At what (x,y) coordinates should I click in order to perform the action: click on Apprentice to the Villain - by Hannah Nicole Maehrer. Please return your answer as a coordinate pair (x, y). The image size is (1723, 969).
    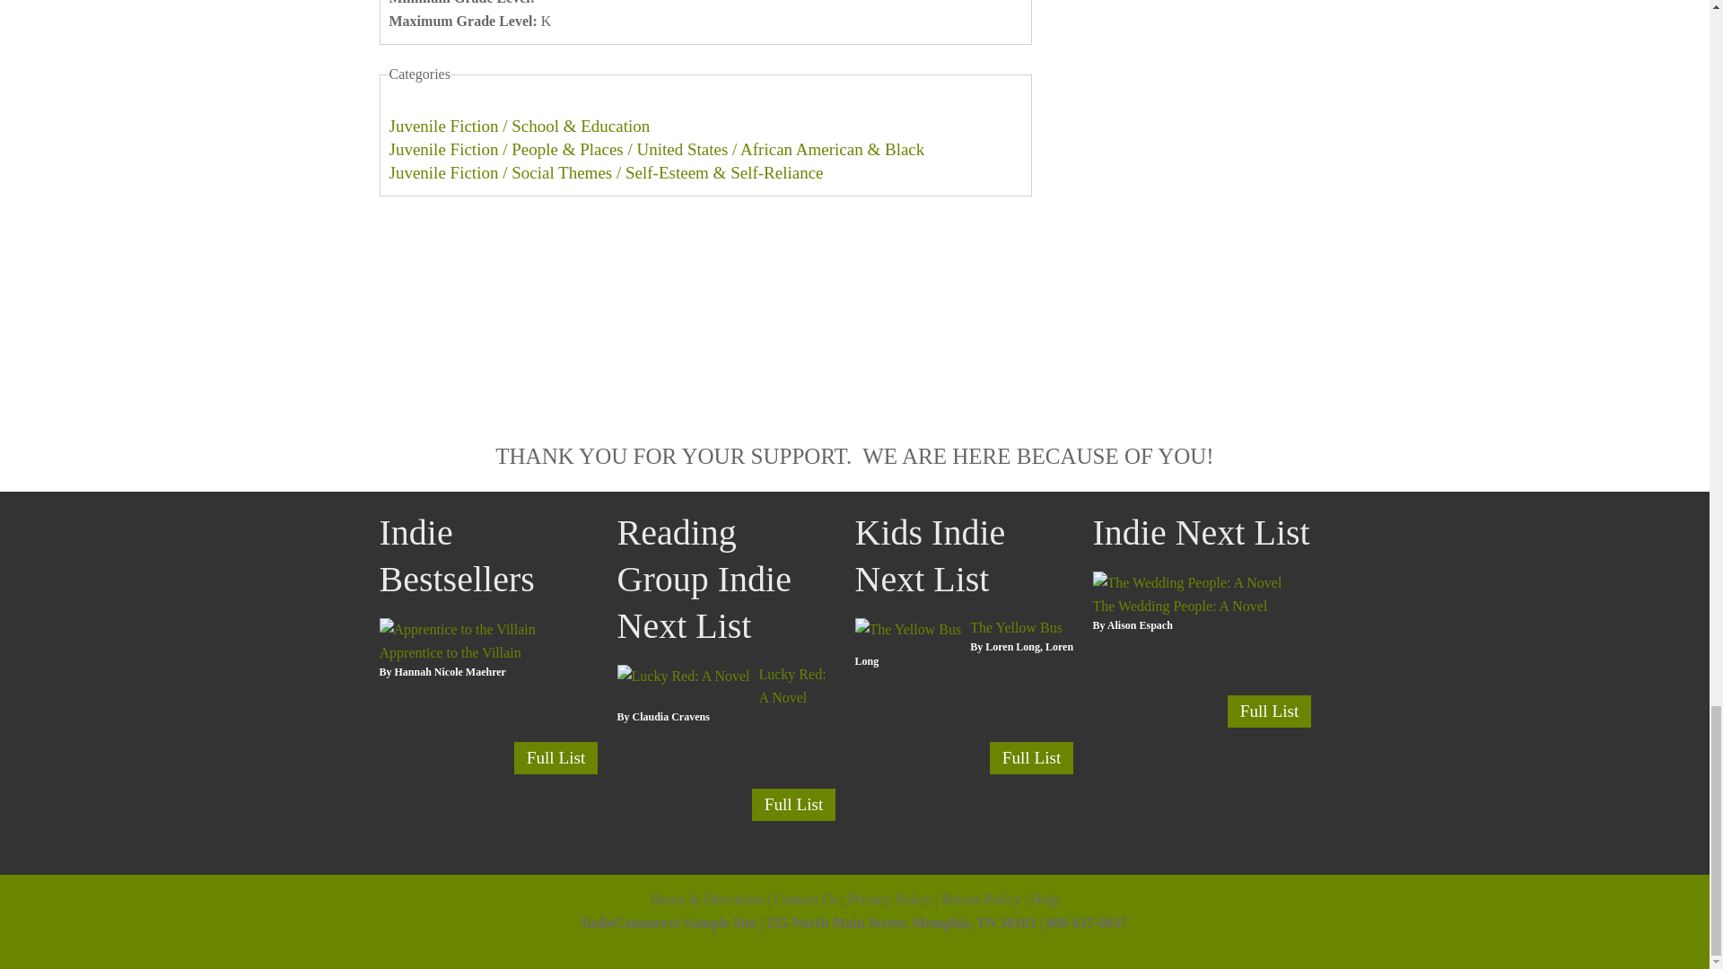
    Looking at the image, I should click on (456, 628).